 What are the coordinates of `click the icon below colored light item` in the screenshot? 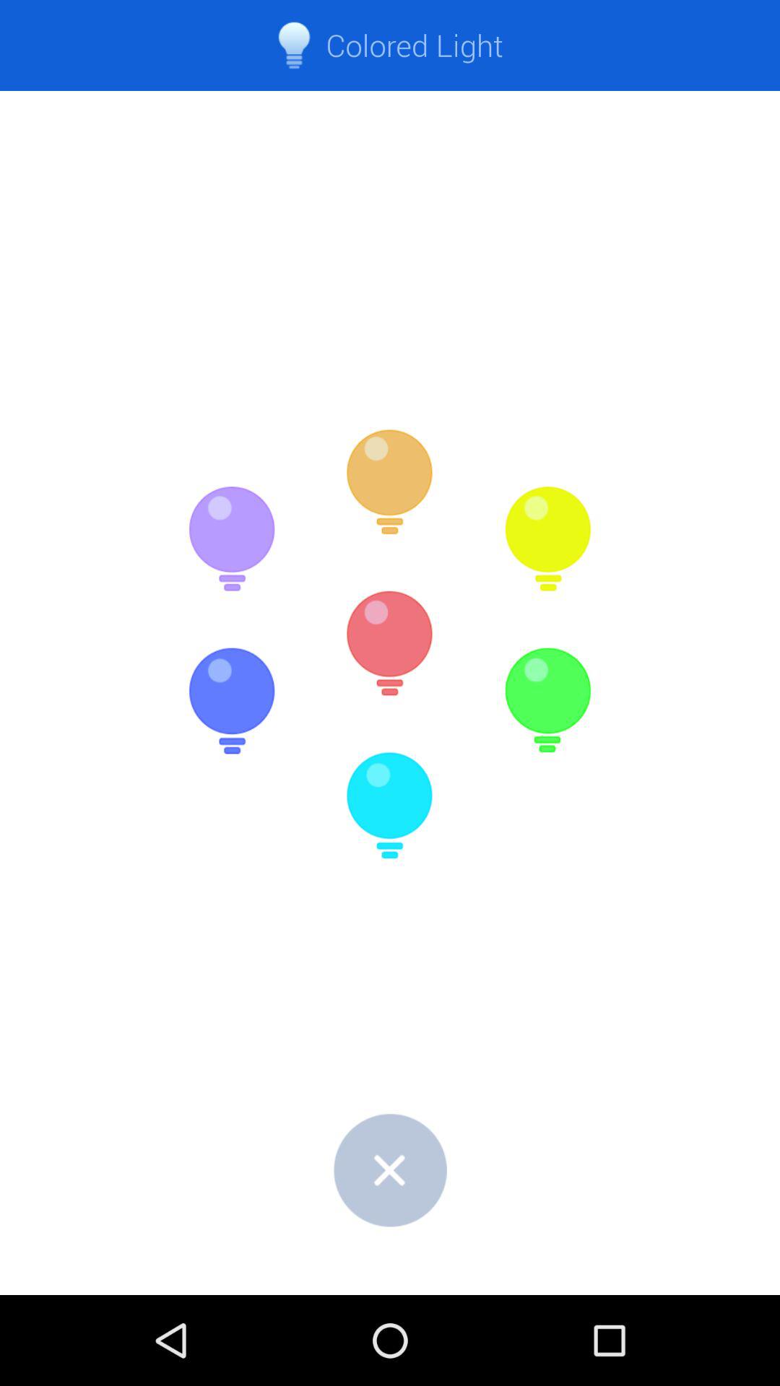 It's located at (390, 482).